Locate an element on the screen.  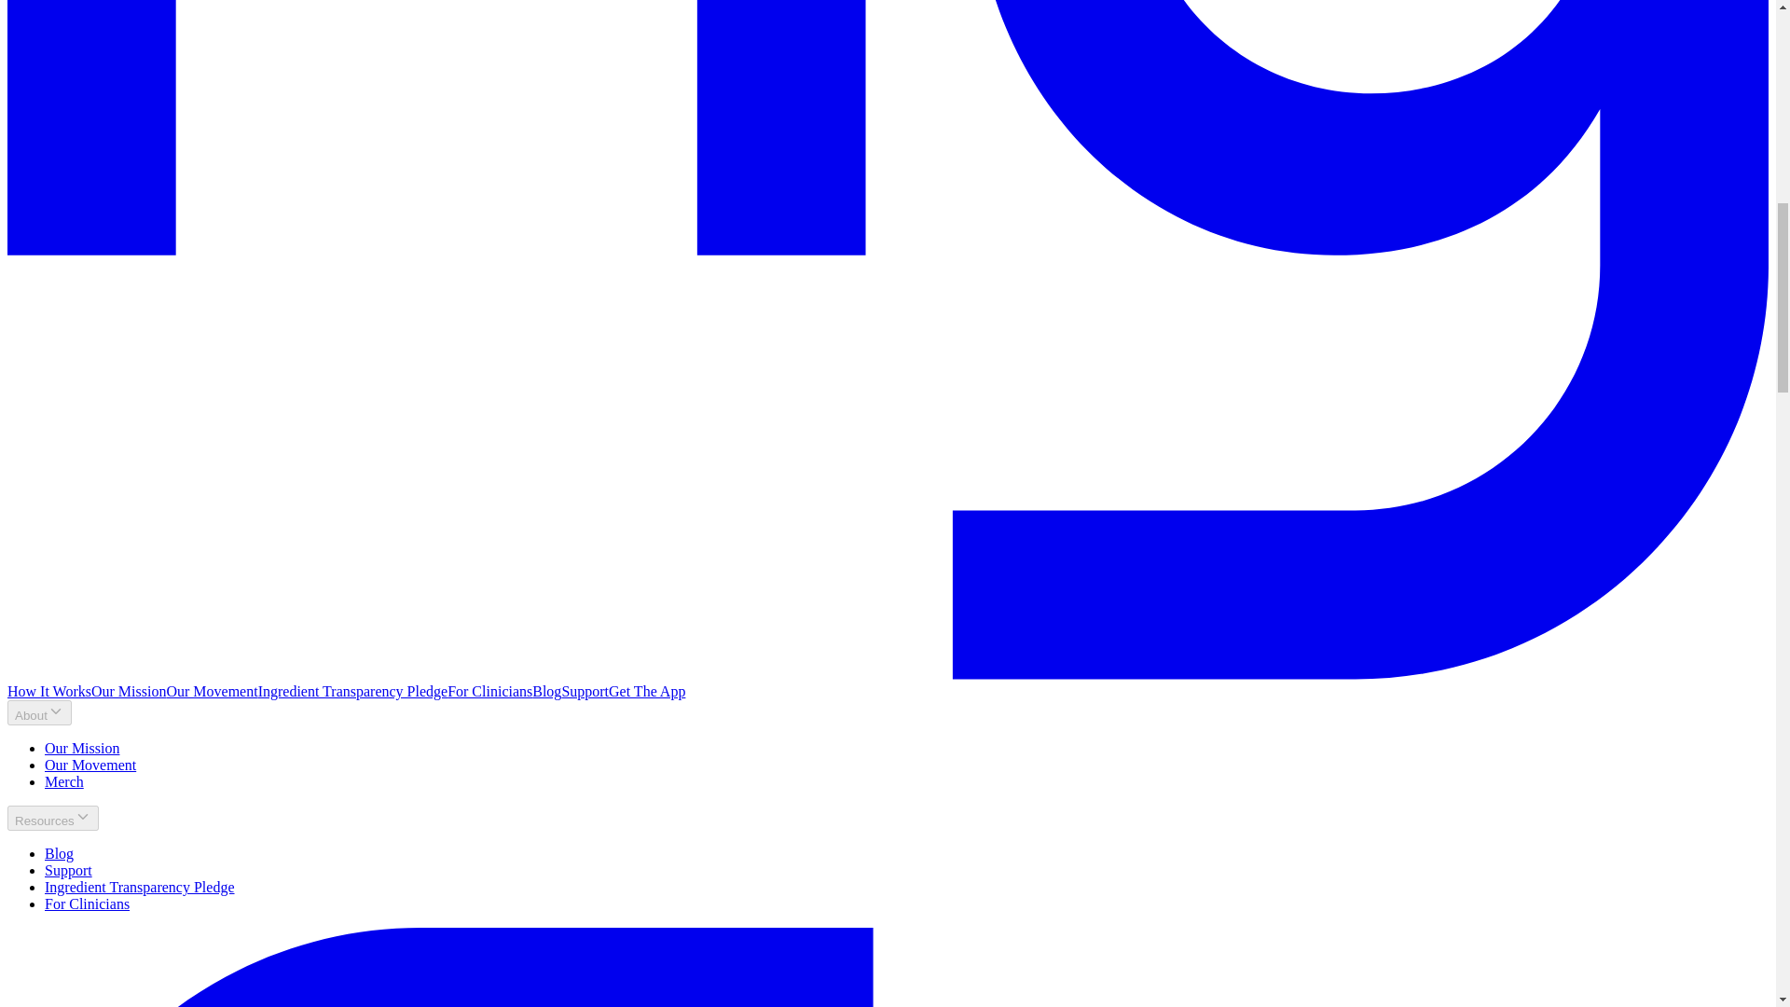
Our Movement is located at coordinates (89, 765).